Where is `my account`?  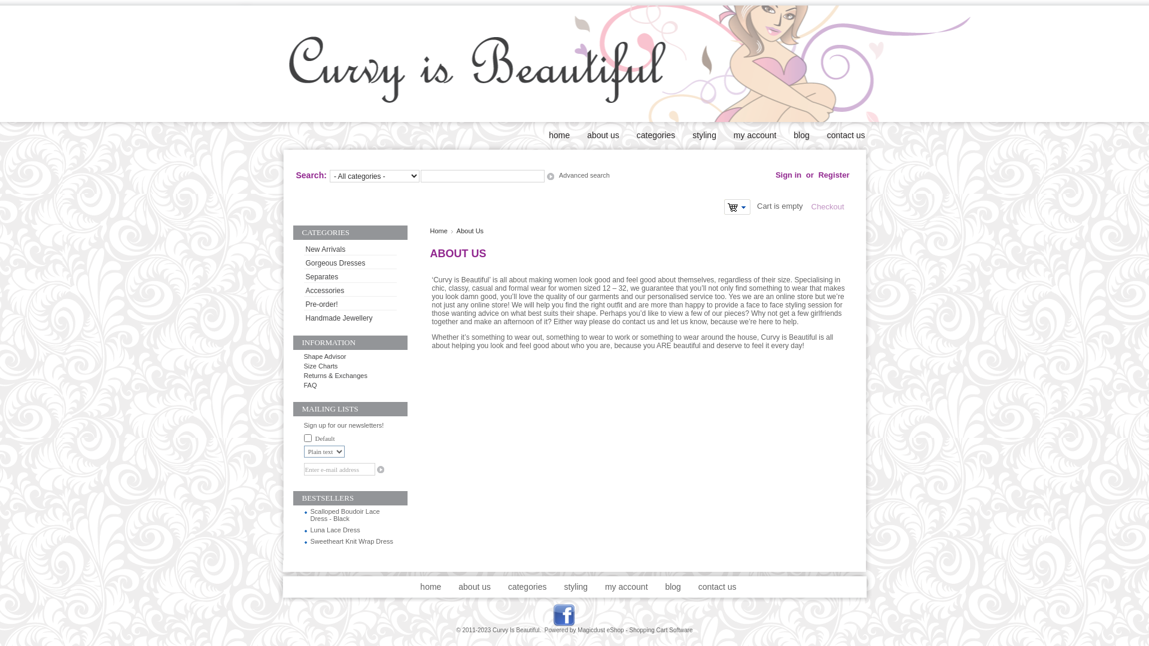 my account is located at coordinates (622, 587).